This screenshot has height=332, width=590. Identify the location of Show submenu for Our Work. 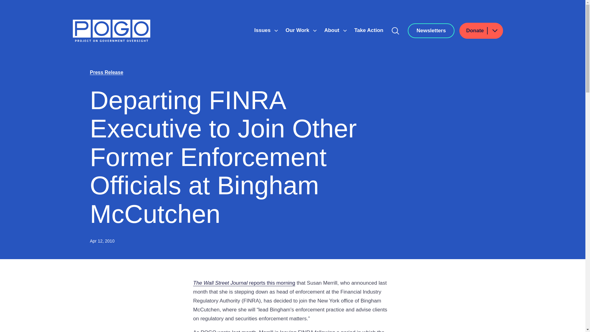
(315, 31).